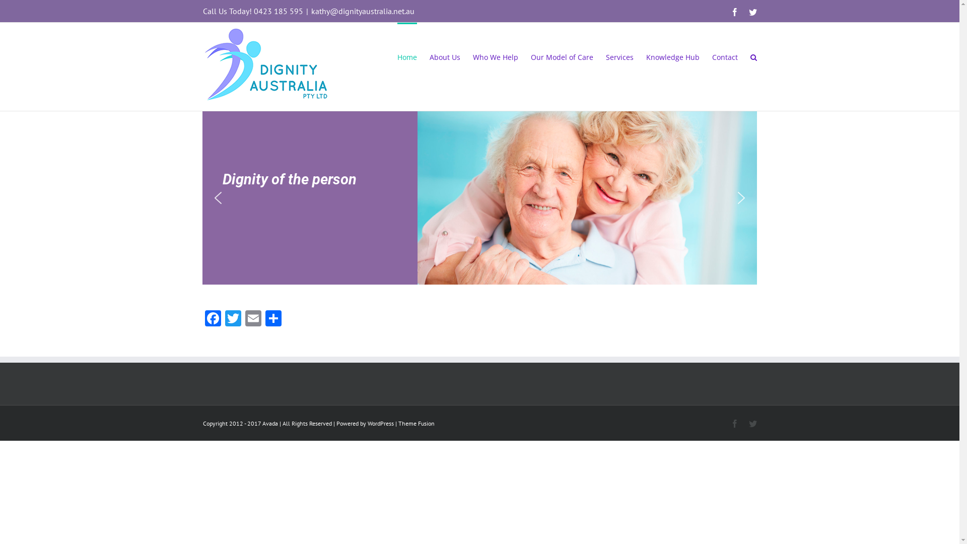 The height and width of the screenshot is (544, 967). I want to click on About Us, so click(444, 56).